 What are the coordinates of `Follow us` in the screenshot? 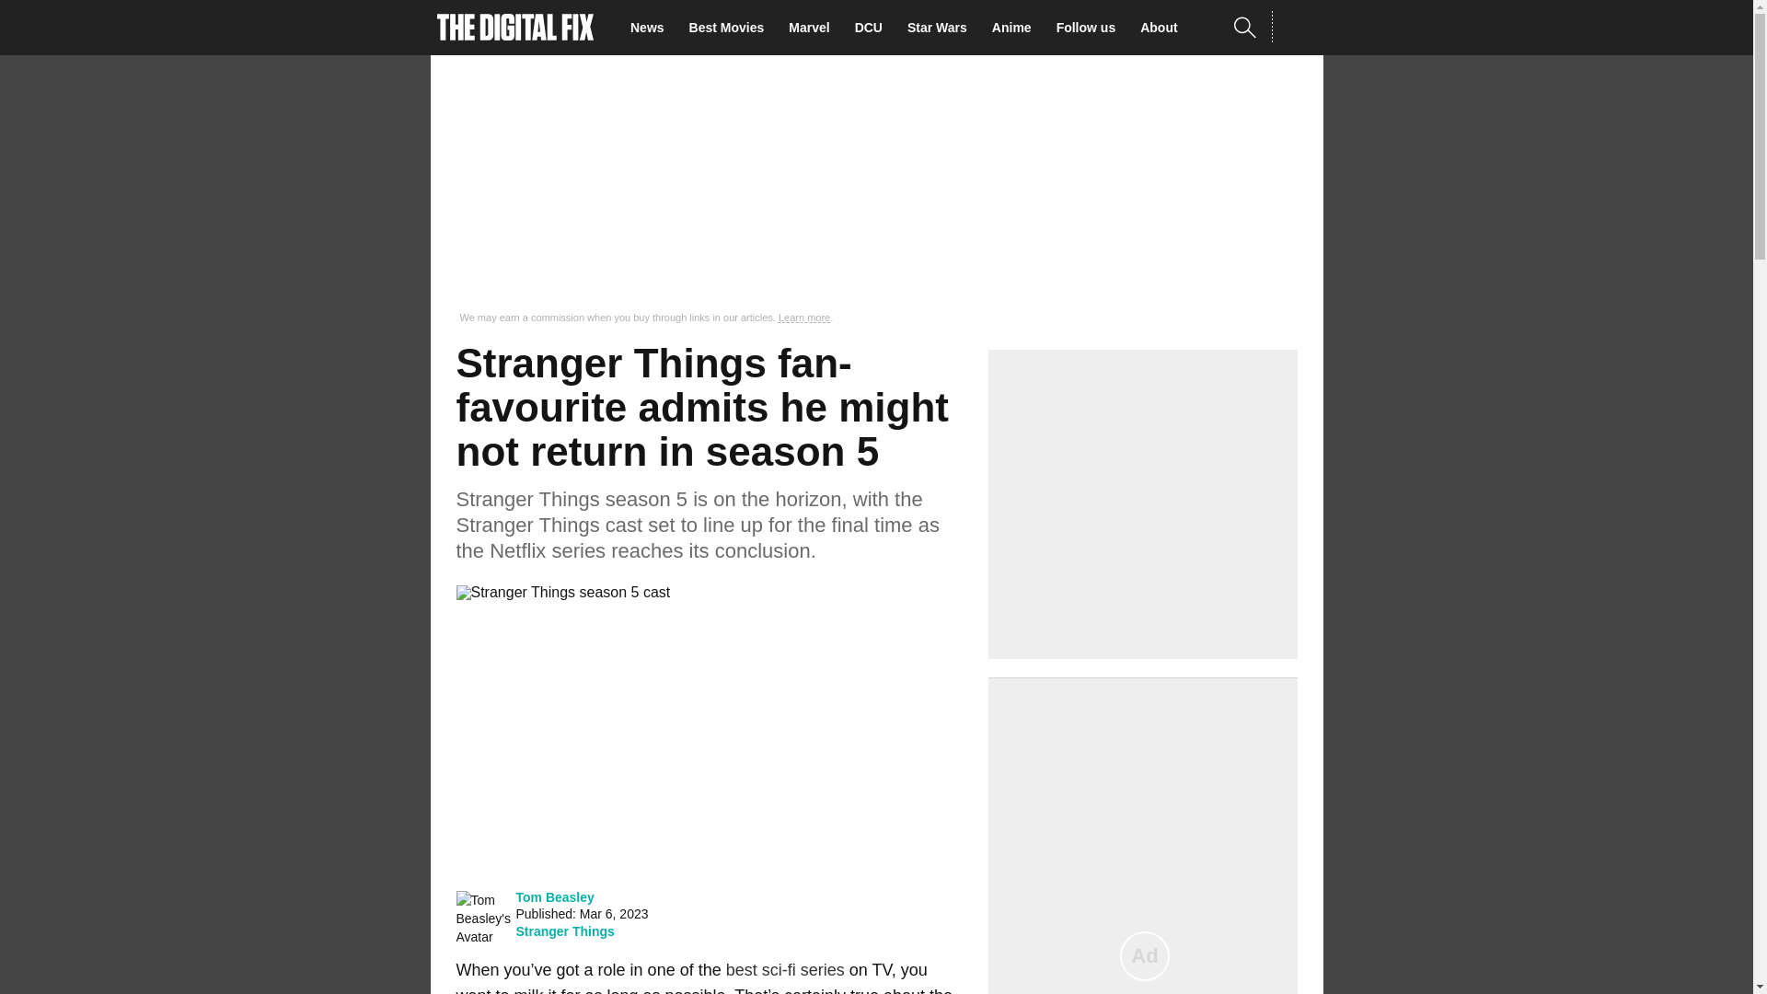 It's located at (1091, 28).